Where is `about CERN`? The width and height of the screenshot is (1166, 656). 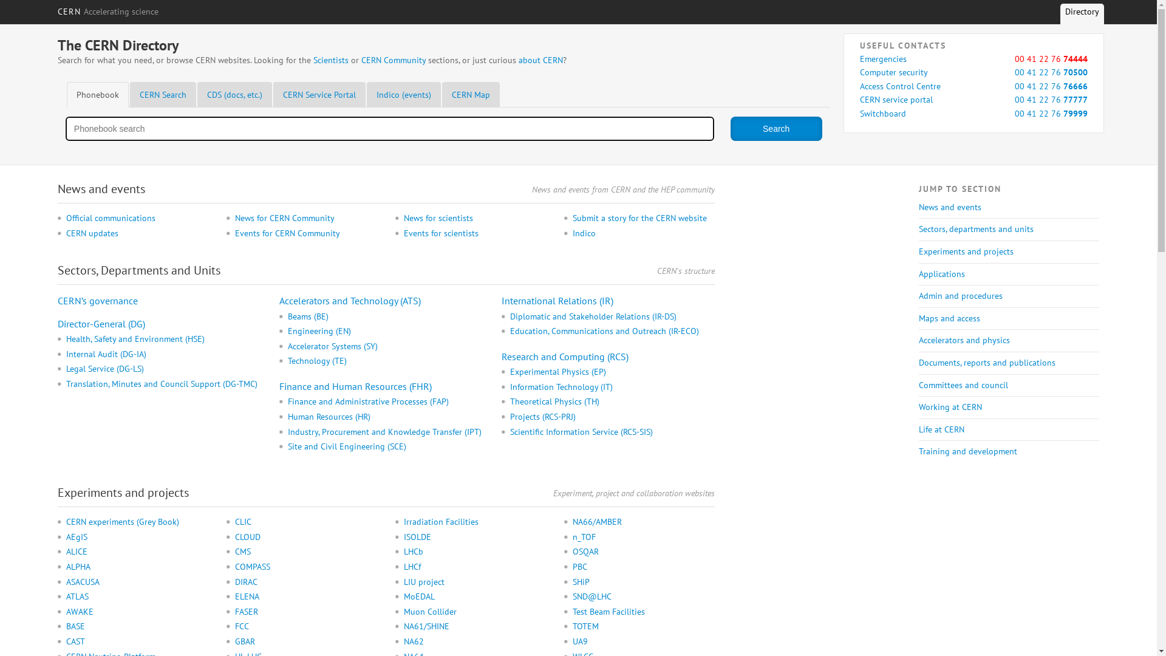
about CERN is located at coordinates (540, 60).